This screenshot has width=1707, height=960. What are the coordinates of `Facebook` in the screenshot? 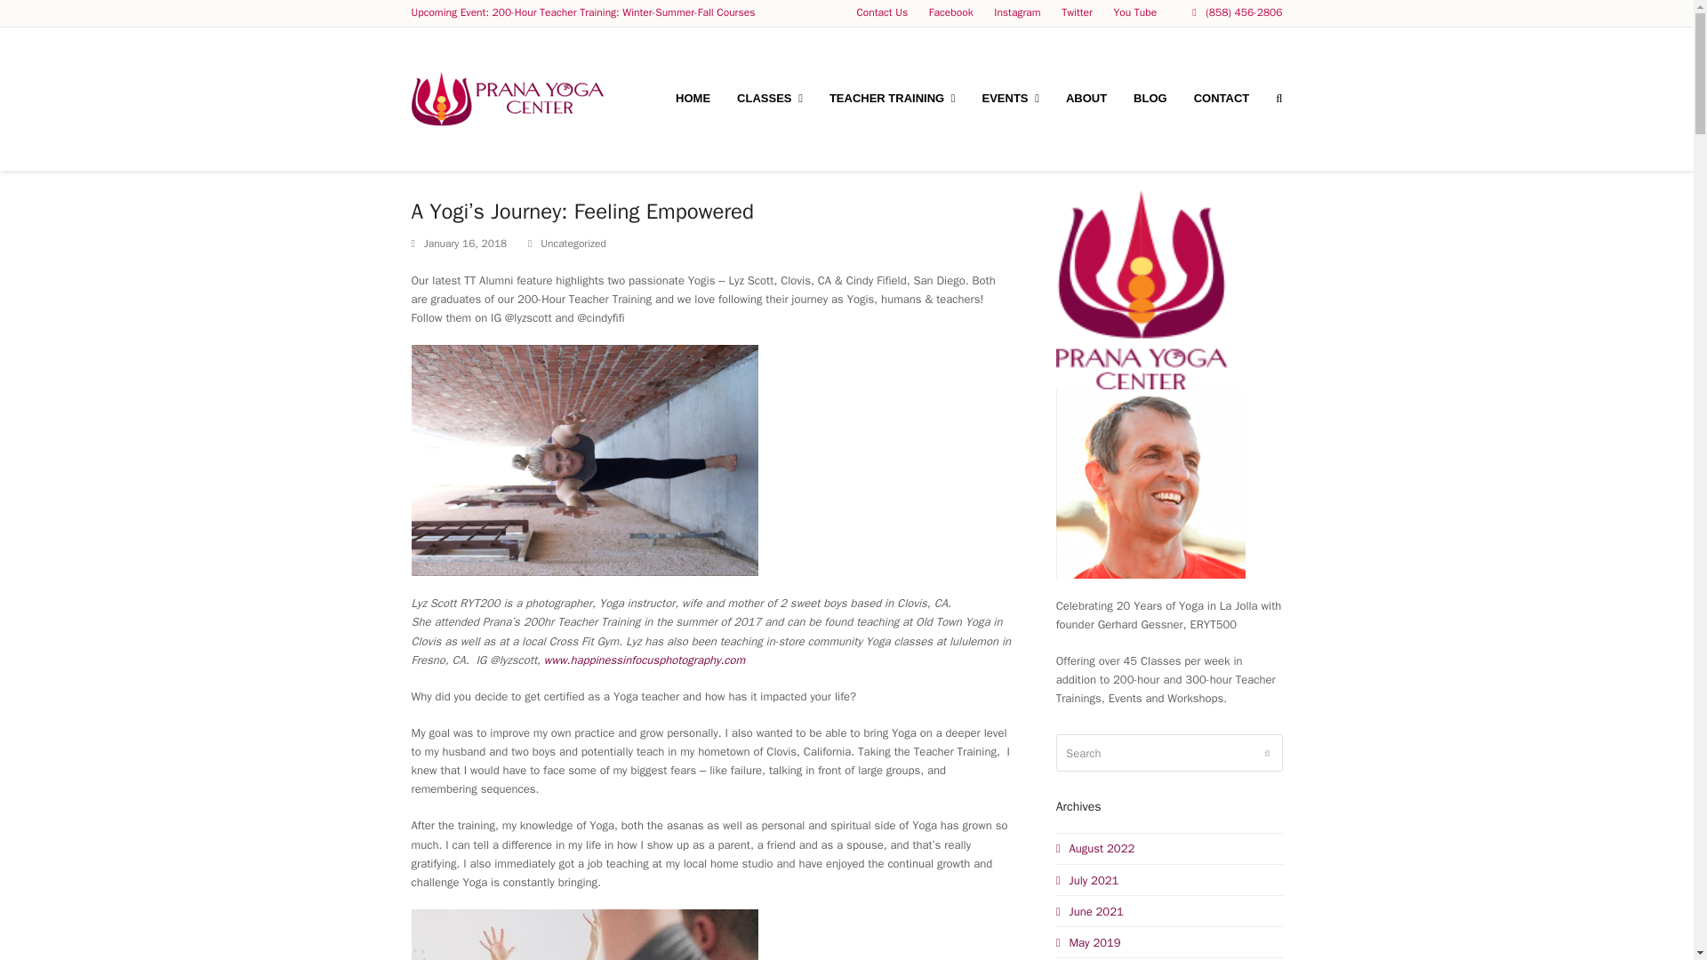 It's located at (950, 12).